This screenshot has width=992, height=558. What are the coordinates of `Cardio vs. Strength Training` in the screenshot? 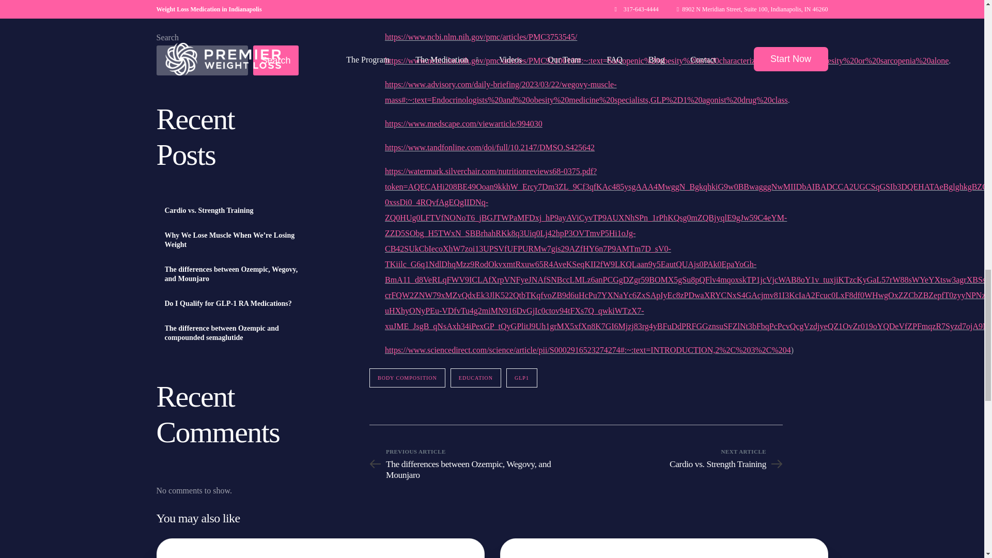 It's located at (679, 464).